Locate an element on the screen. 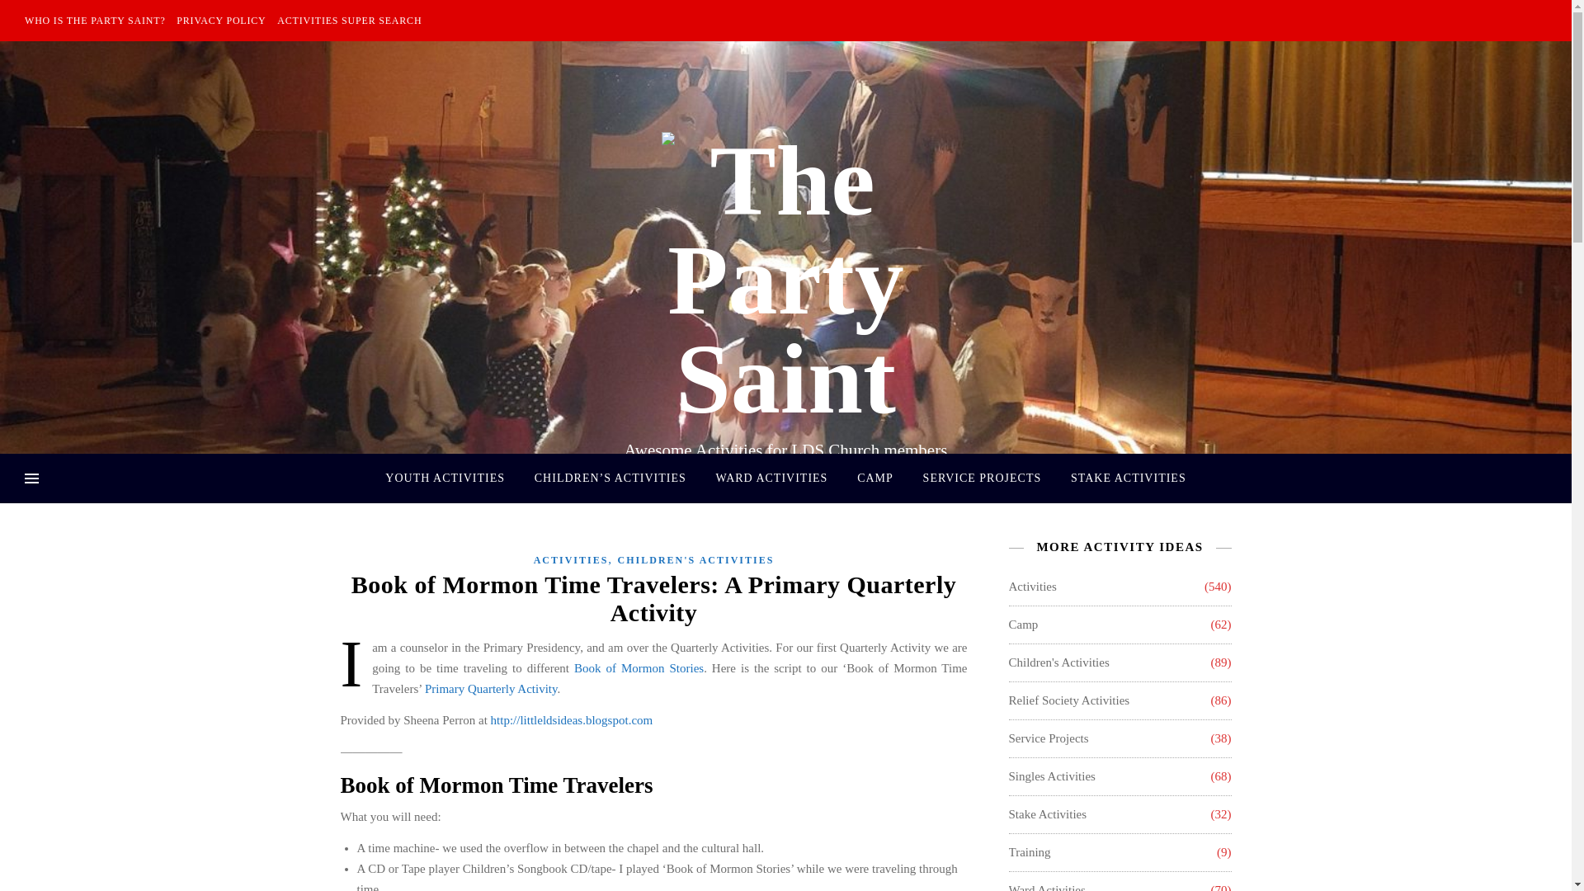  Large-scale cctivities for your stake or region. is located at coordinates (1047, 814).